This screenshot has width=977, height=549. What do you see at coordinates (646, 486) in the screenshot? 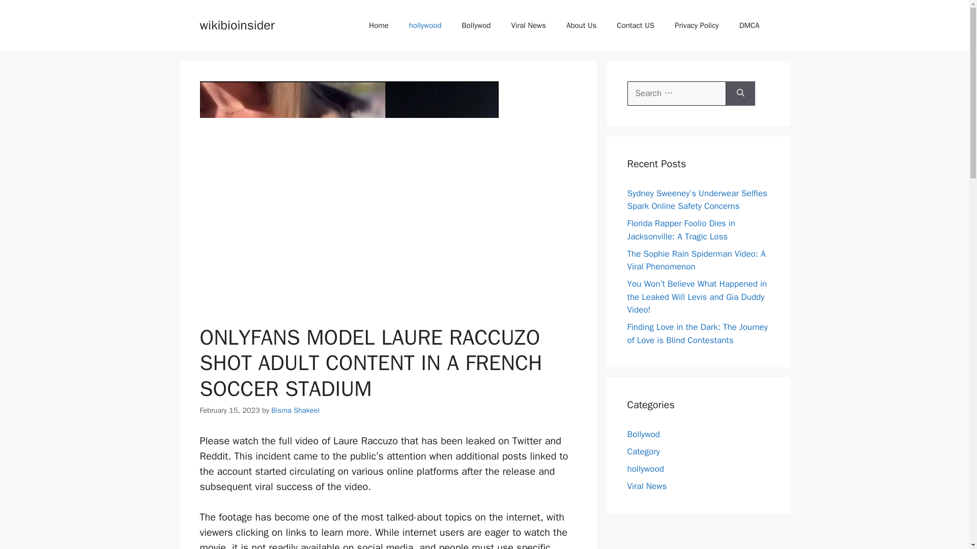
I see `Viral News` at bounding box center [646, 486].